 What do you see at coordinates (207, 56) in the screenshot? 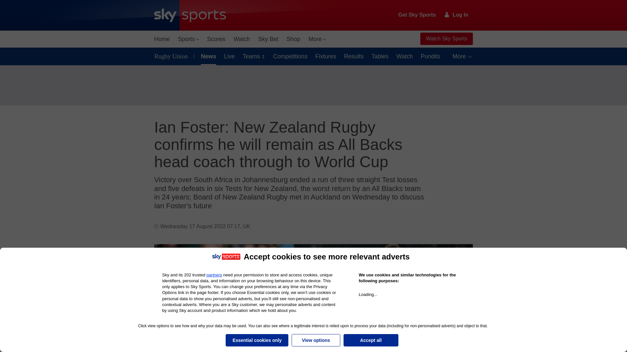
I see `News` at bounding box center [207, 56].